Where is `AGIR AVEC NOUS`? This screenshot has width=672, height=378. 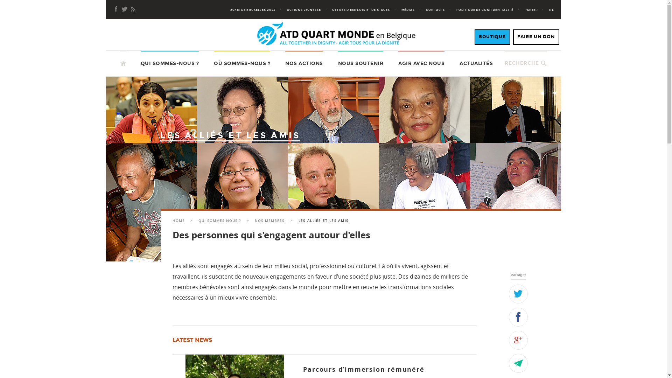 AGIR AVEC NOUS is located at coordinates (421, 64).